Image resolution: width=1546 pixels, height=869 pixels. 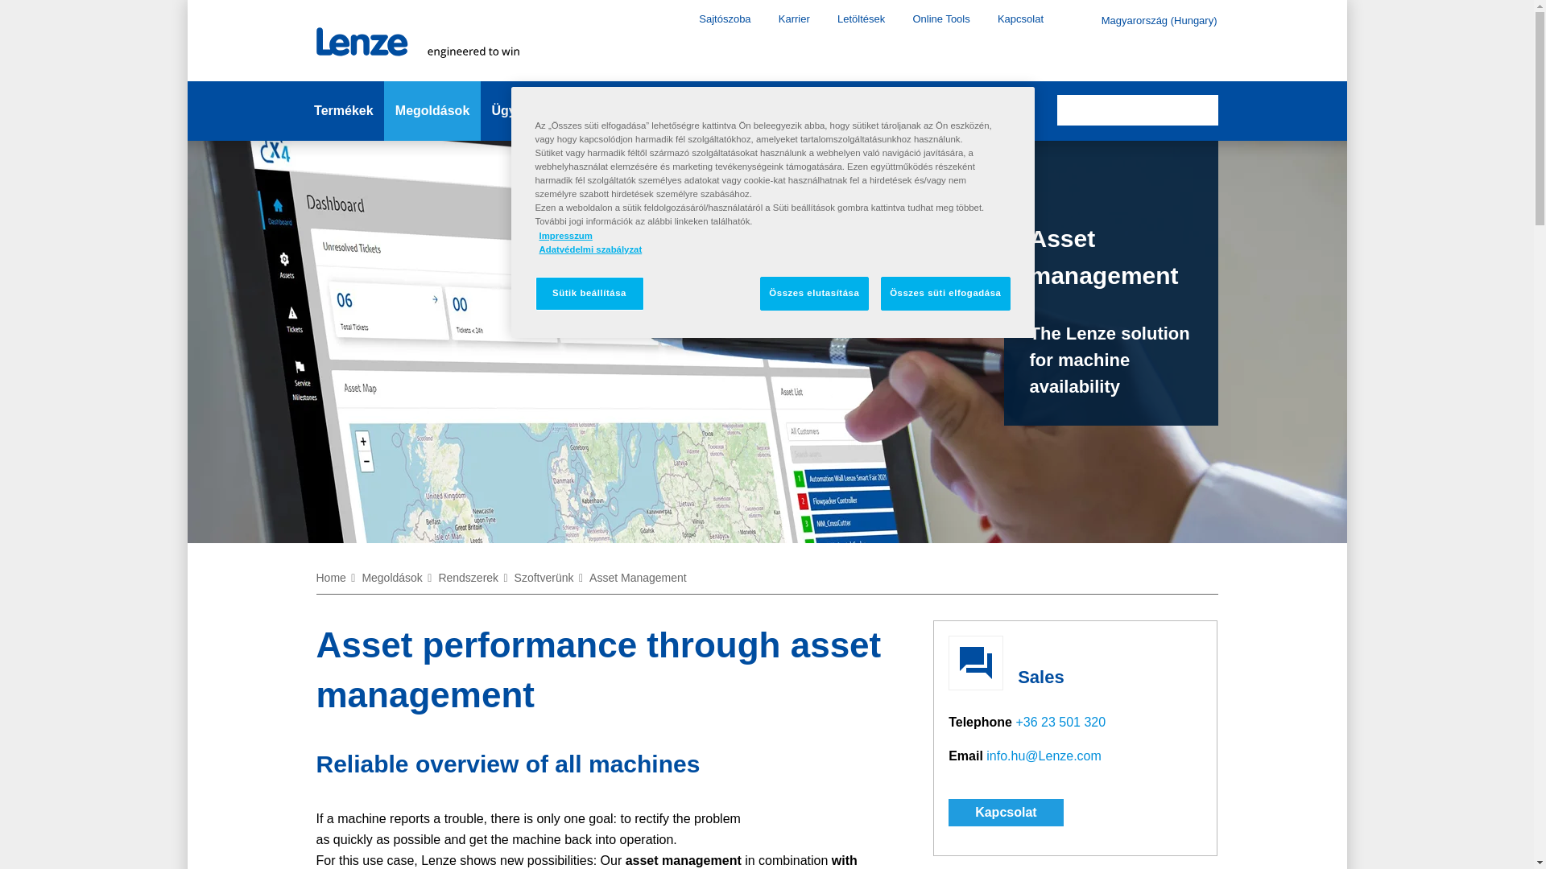 I want to click on Online Tools, so click(x=940, y=19).